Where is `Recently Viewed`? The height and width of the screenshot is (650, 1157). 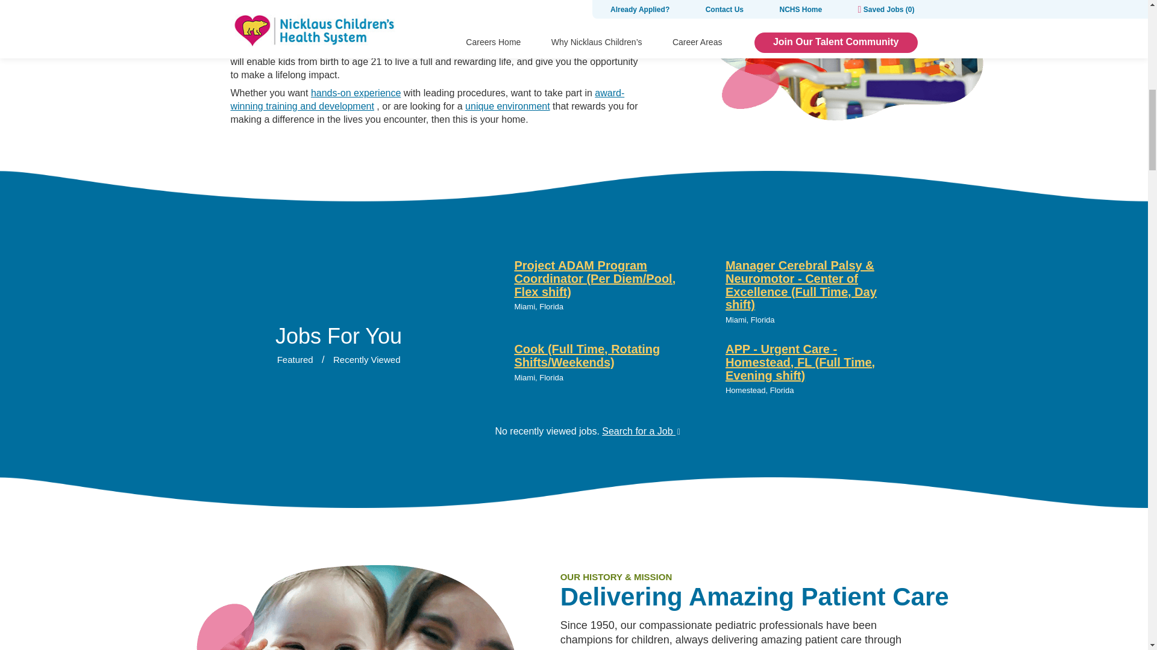 Recently Viewed is located at coordinates (366, 360).